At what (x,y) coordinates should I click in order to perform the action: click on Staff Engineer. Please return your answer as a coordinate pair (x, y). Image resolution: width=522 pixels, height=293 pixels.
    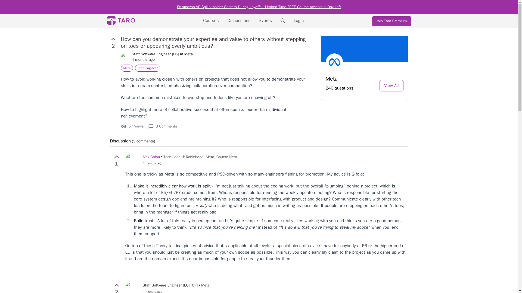
    Looking at the image, I should click on (148, 68).